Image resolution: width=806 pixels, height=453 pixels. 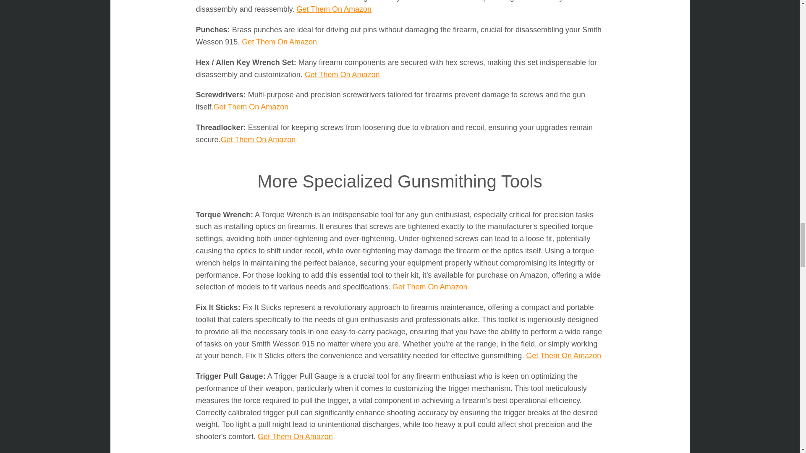 I want to click on Get Them On Amazon, so click(x=258, y=139).